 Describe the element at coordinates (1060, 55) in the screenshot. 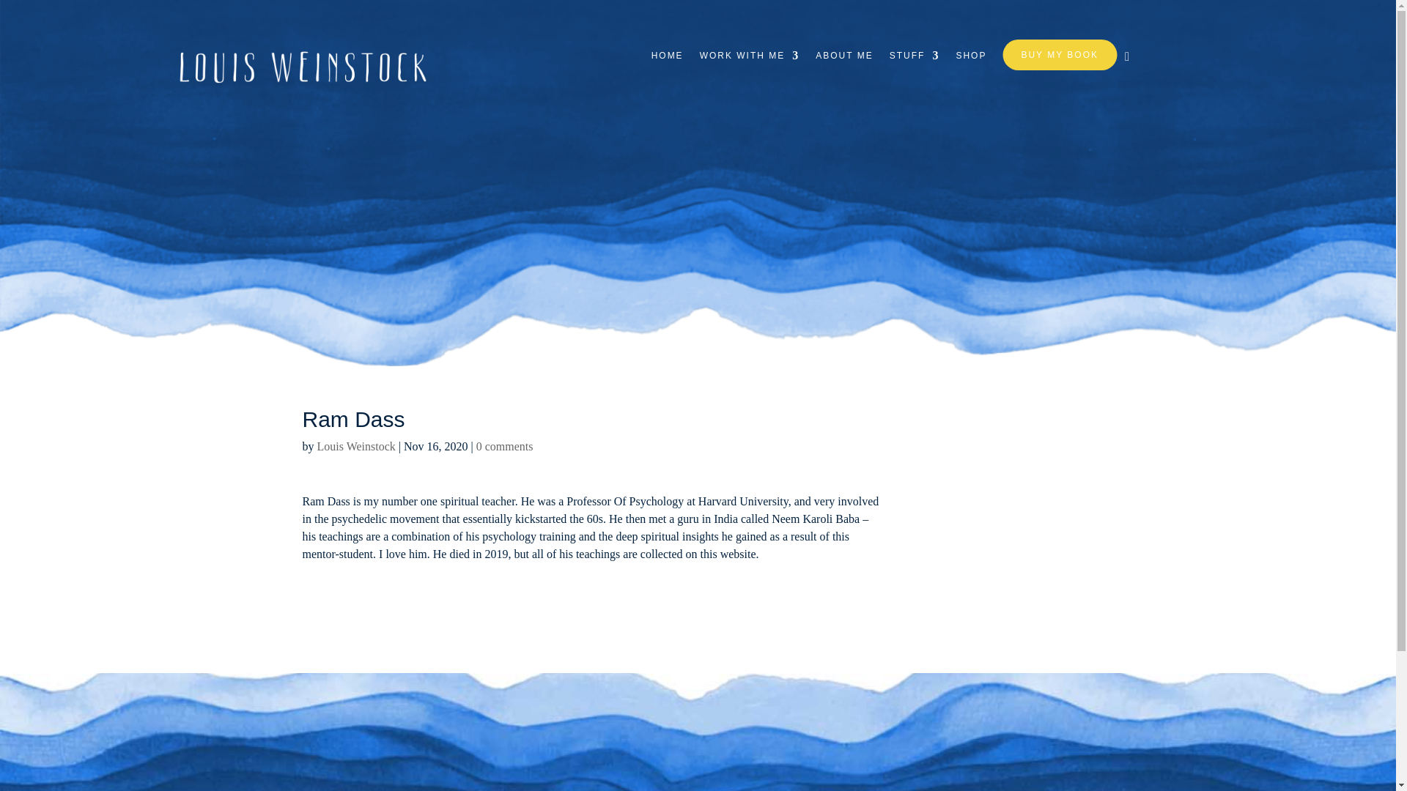

I see `BUY MY BOOK` at that location.